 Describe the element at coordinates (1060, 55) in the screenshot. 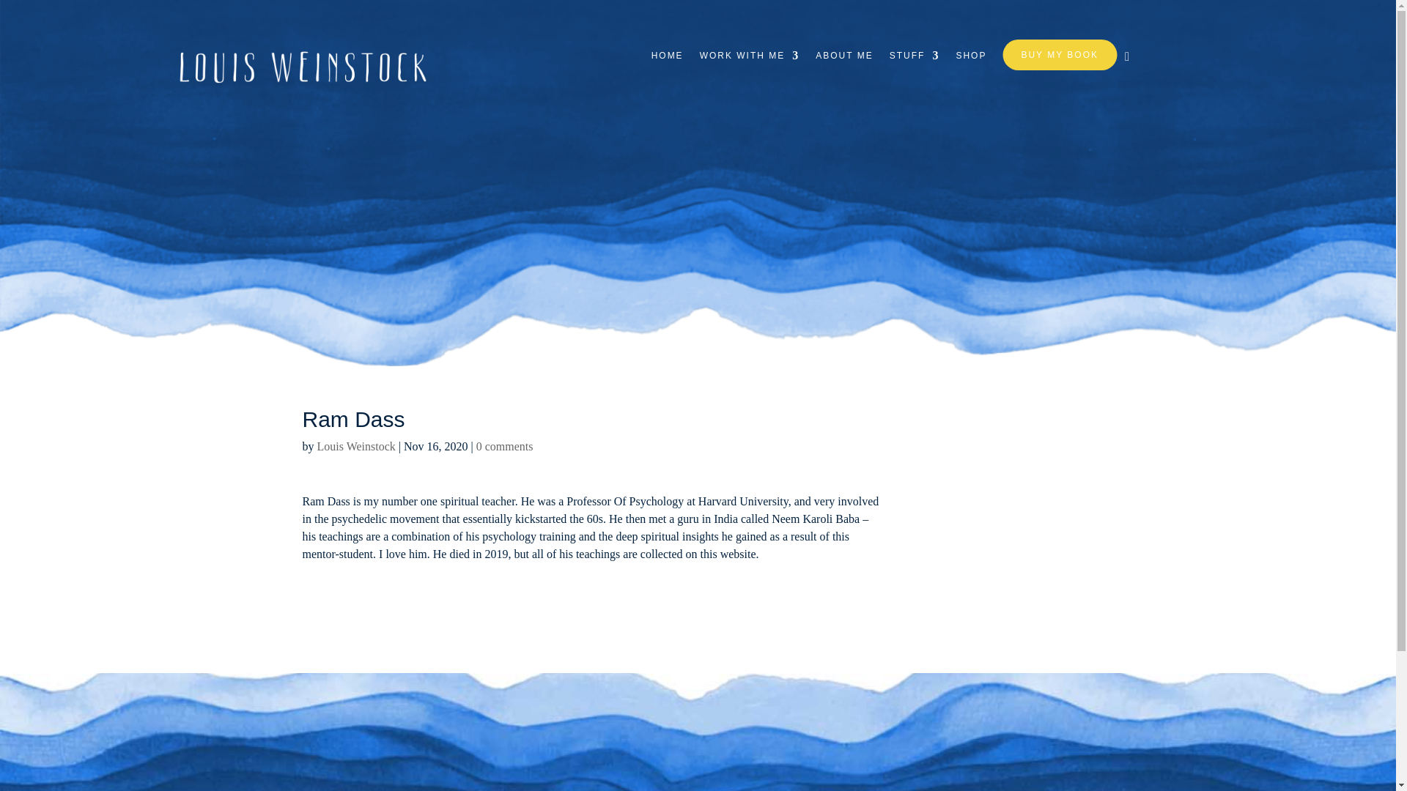

I see `BUY MY BOOK` at that location.